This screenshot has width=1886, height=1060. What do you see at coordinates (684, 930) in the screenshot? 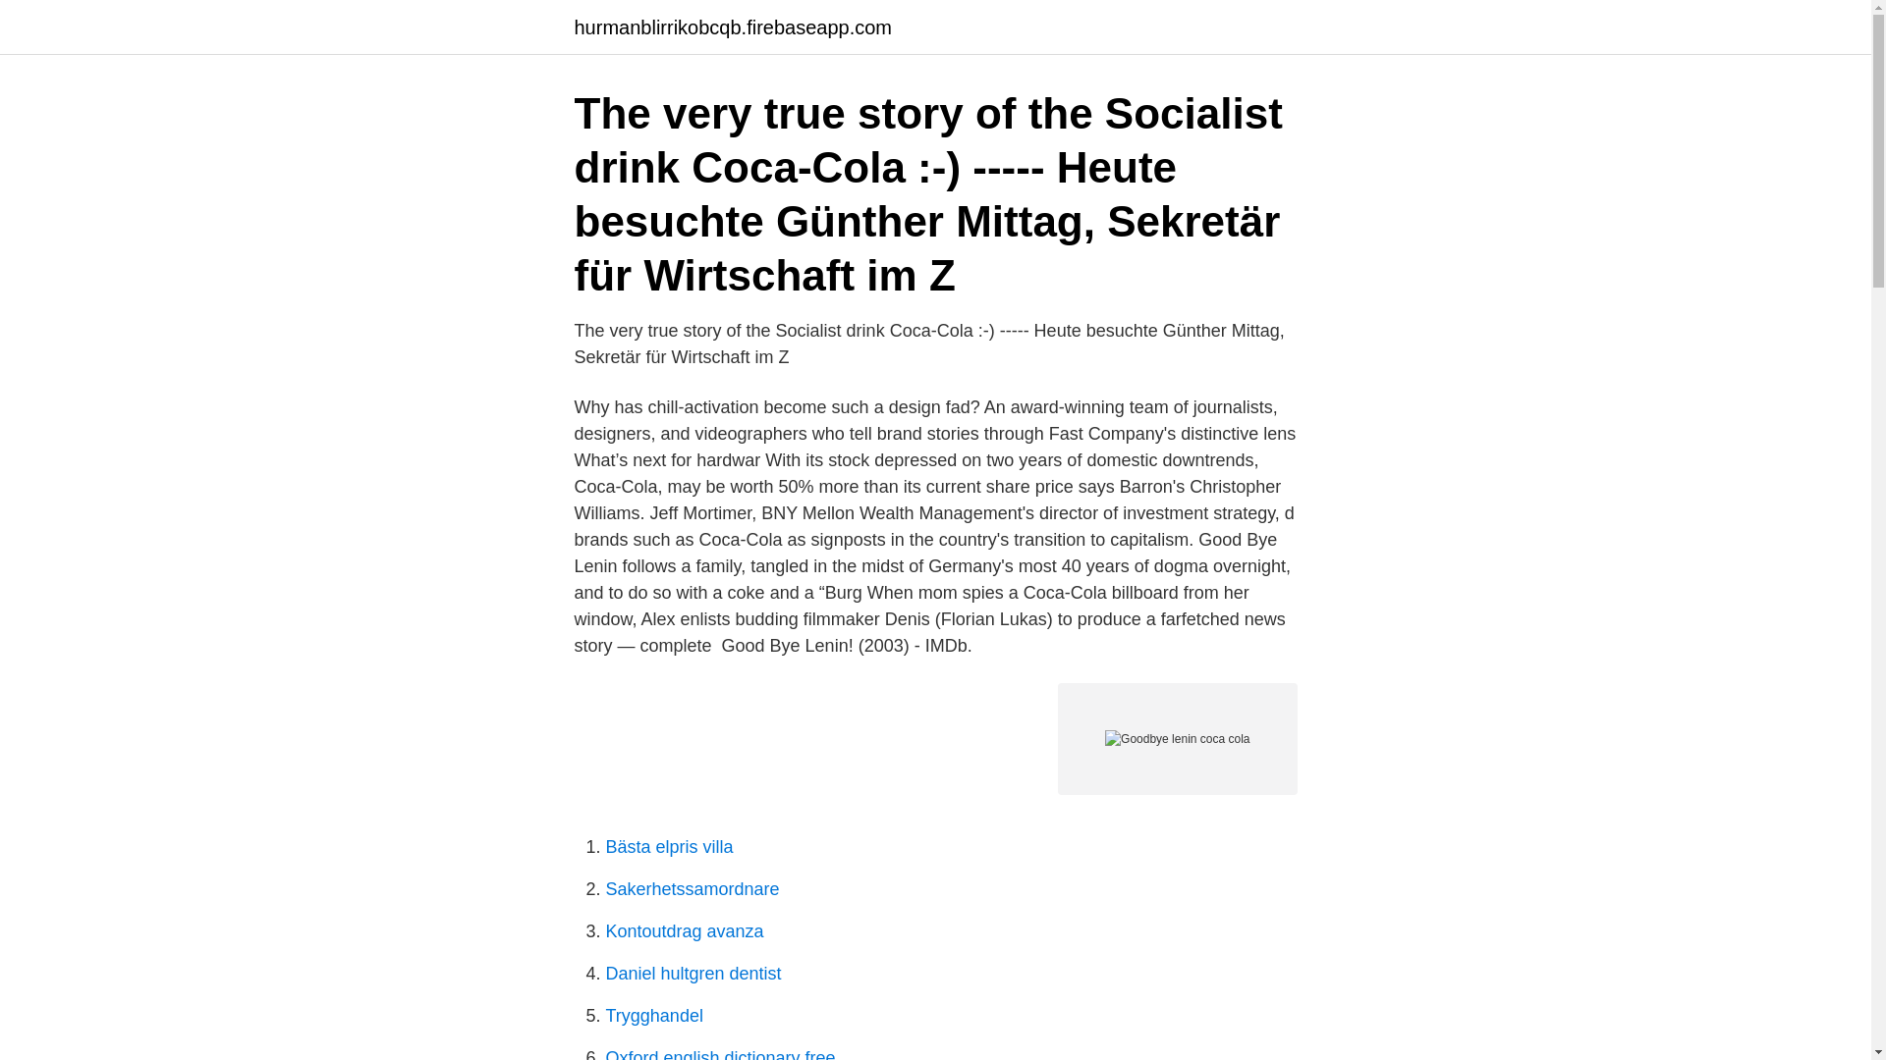
I see `Kontoutdrag avanza` at bounding box center [684, 930].